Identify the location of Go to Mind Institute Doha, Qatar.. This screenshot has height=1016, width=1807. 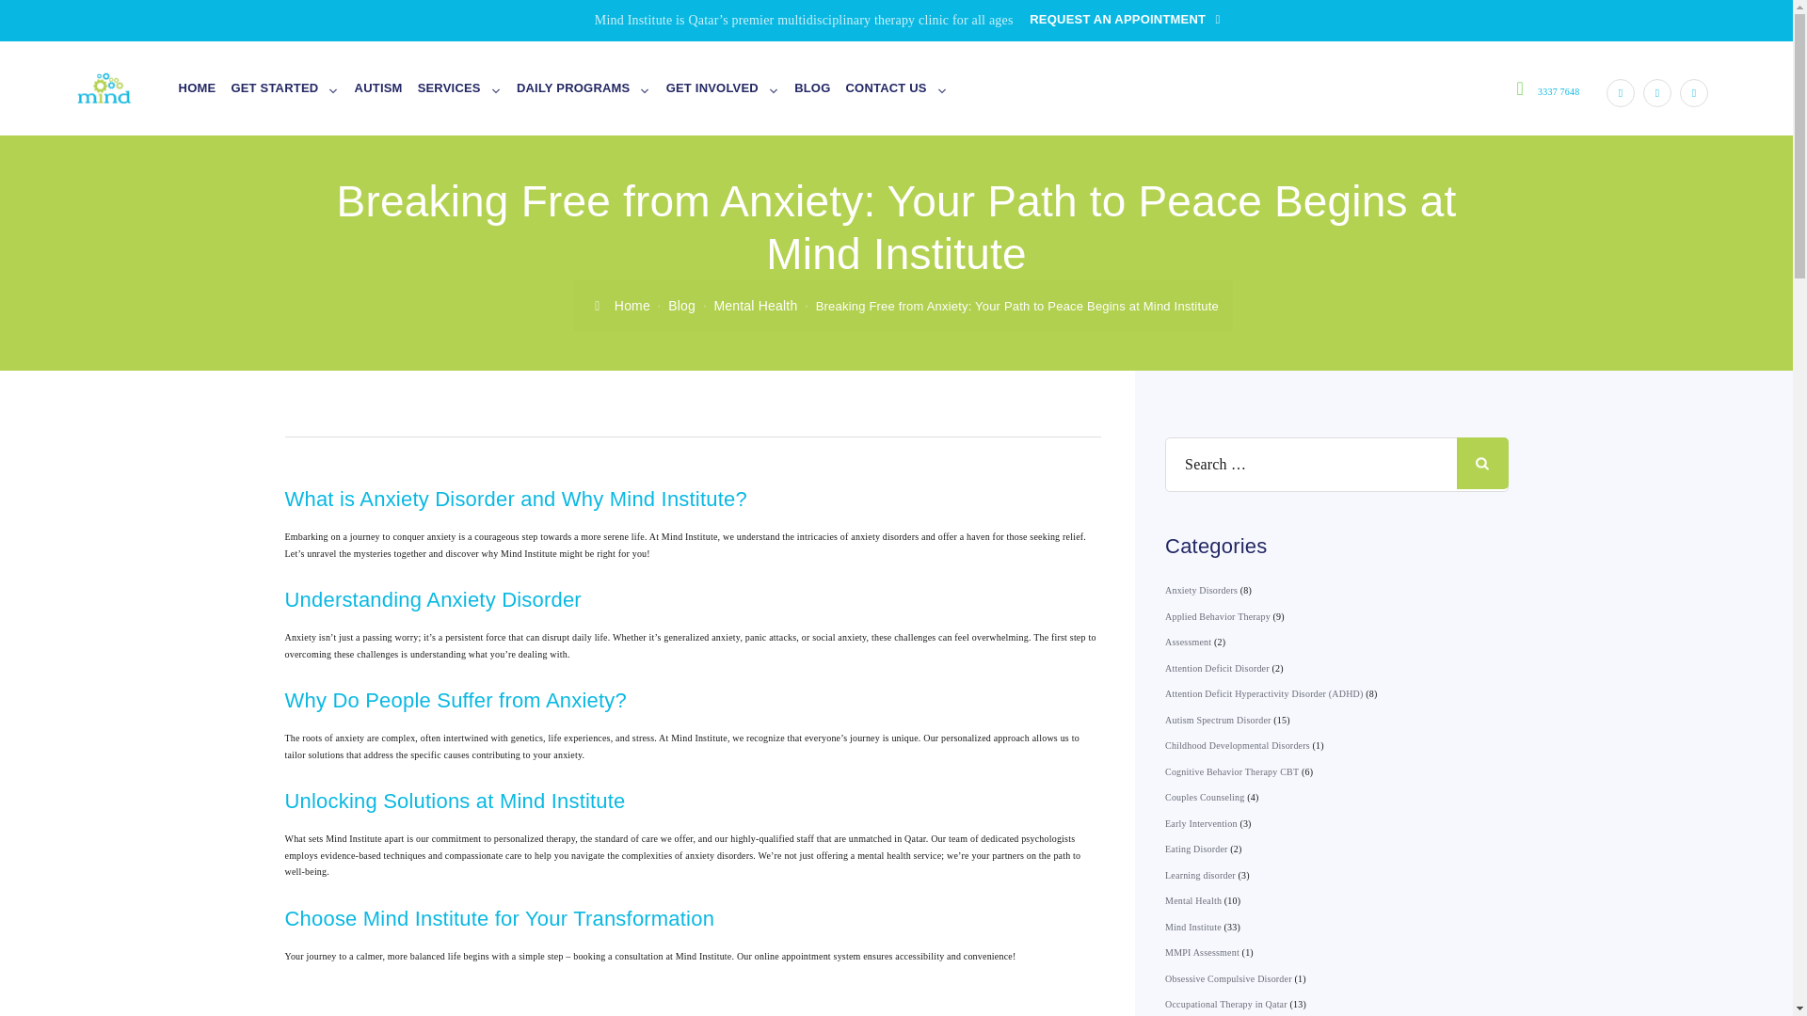
(619, 305).